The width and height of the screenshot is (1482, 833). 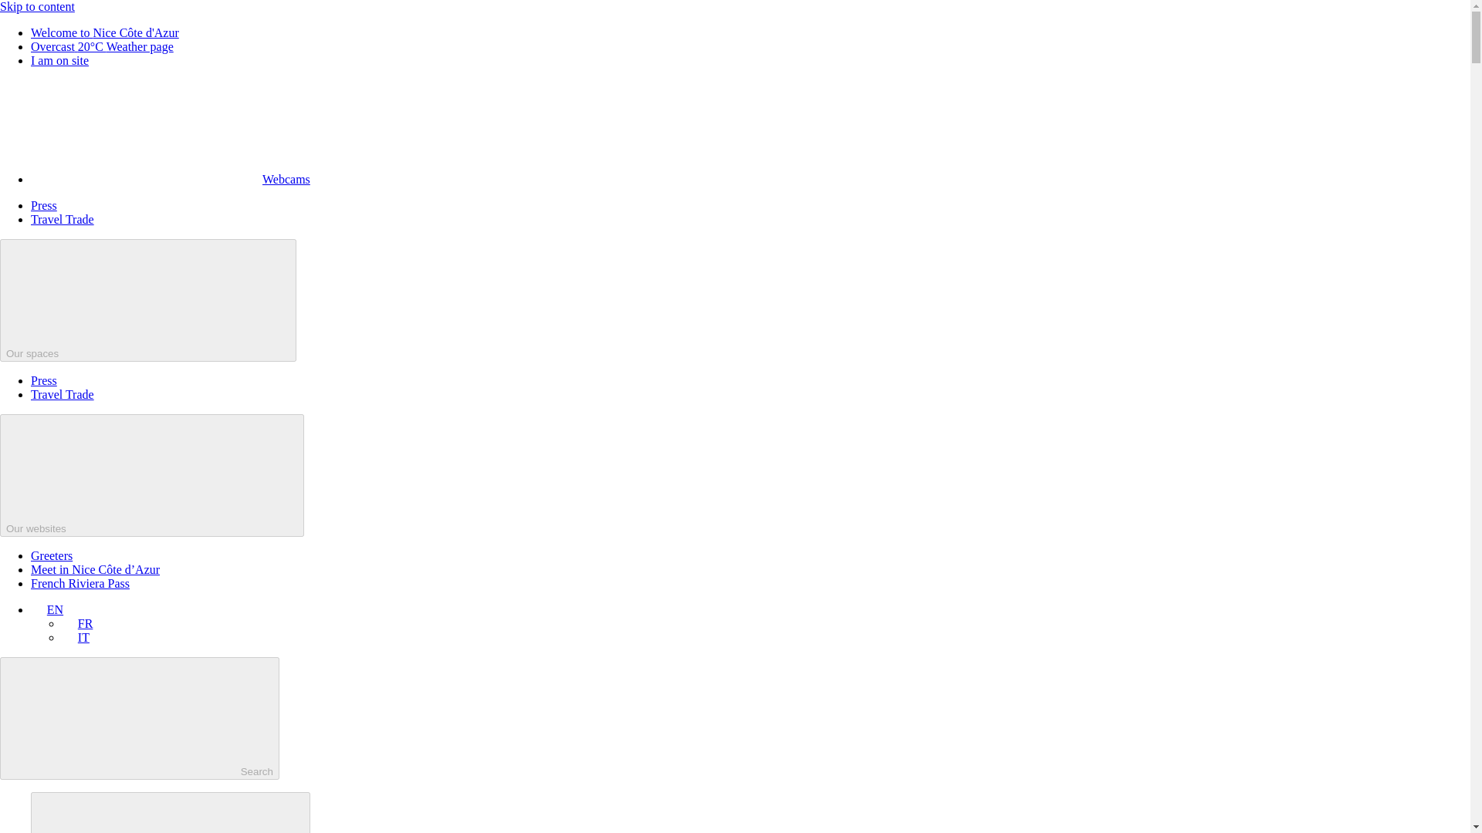 I want to click on IT, so click(x=76, y=637).